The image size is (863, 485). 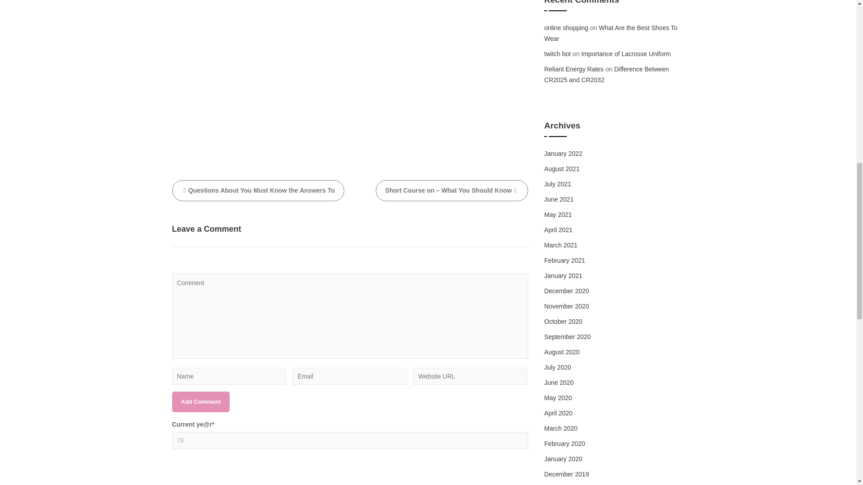 I want to click on July 2021, so click(x=558, y=184).